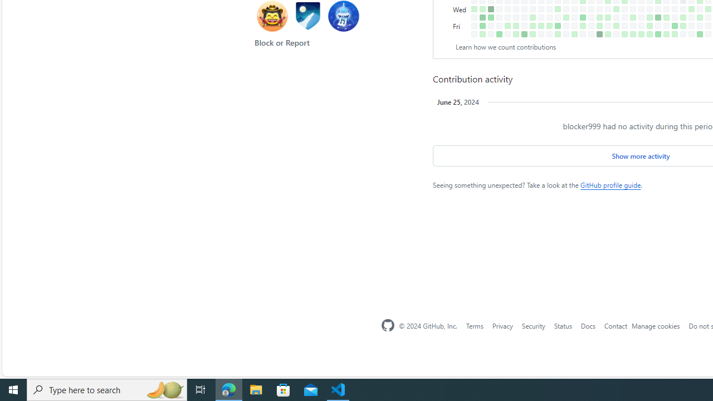  What do you see at coordinates (558, 17) in the screenshot?
I see `No contributions on March 14th.` at bounding box center [558, 17].